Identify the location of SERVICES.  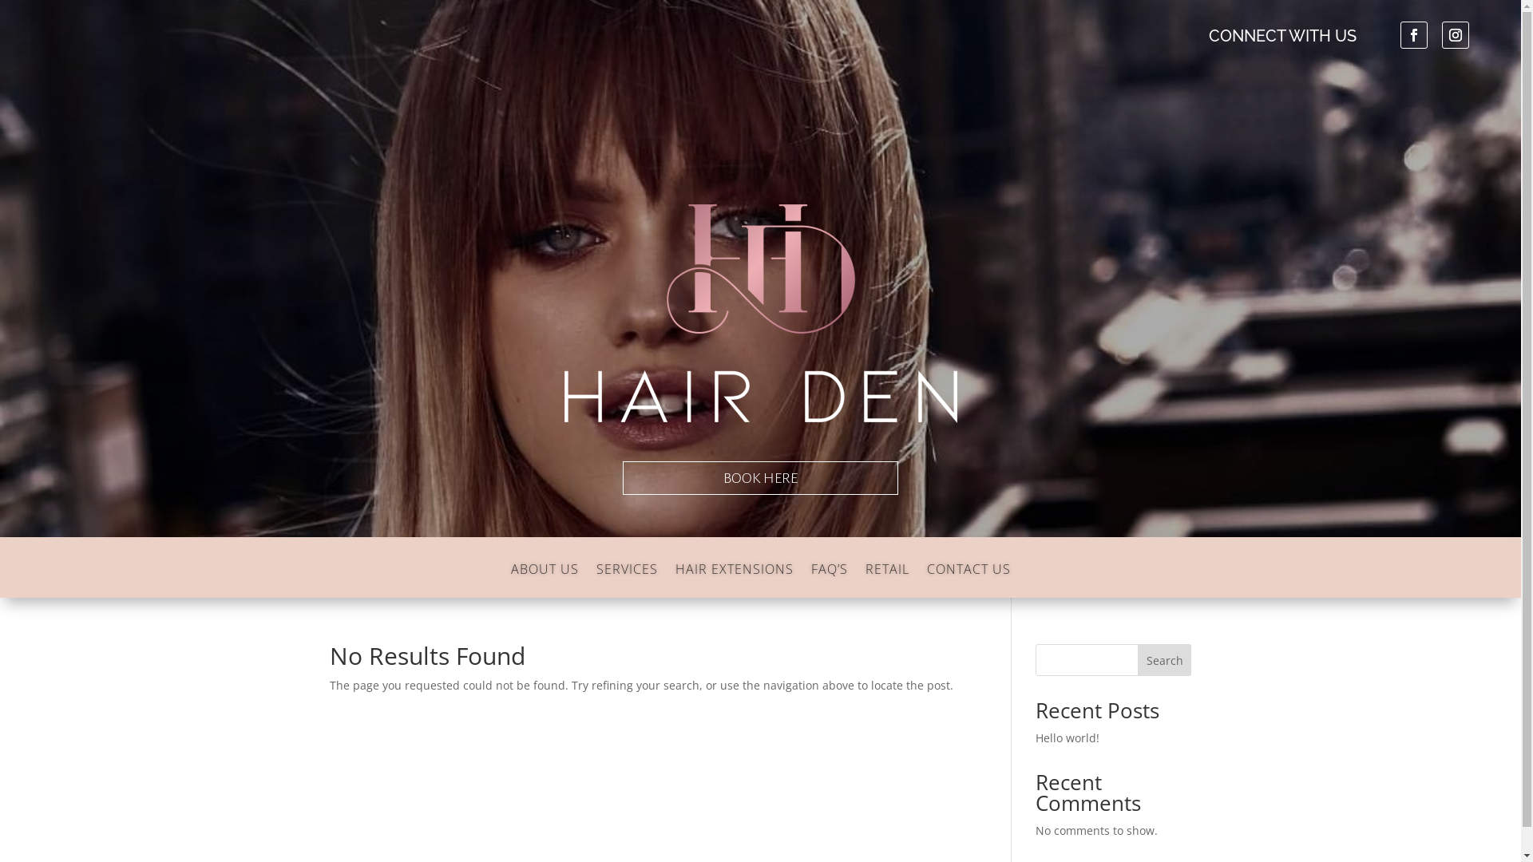
(626, 581).